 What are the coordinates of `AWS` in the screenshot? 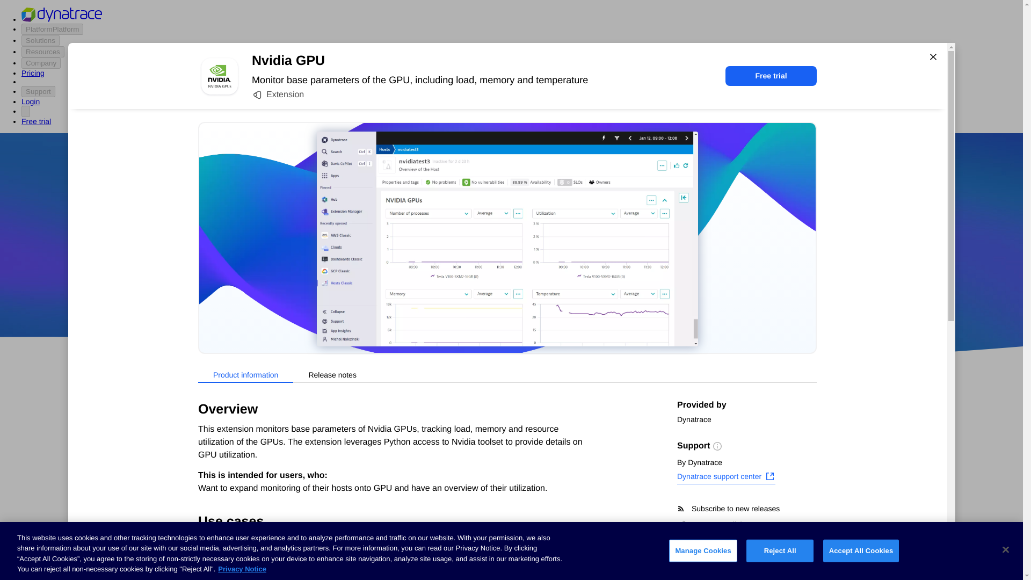 It's located at (451, 296).